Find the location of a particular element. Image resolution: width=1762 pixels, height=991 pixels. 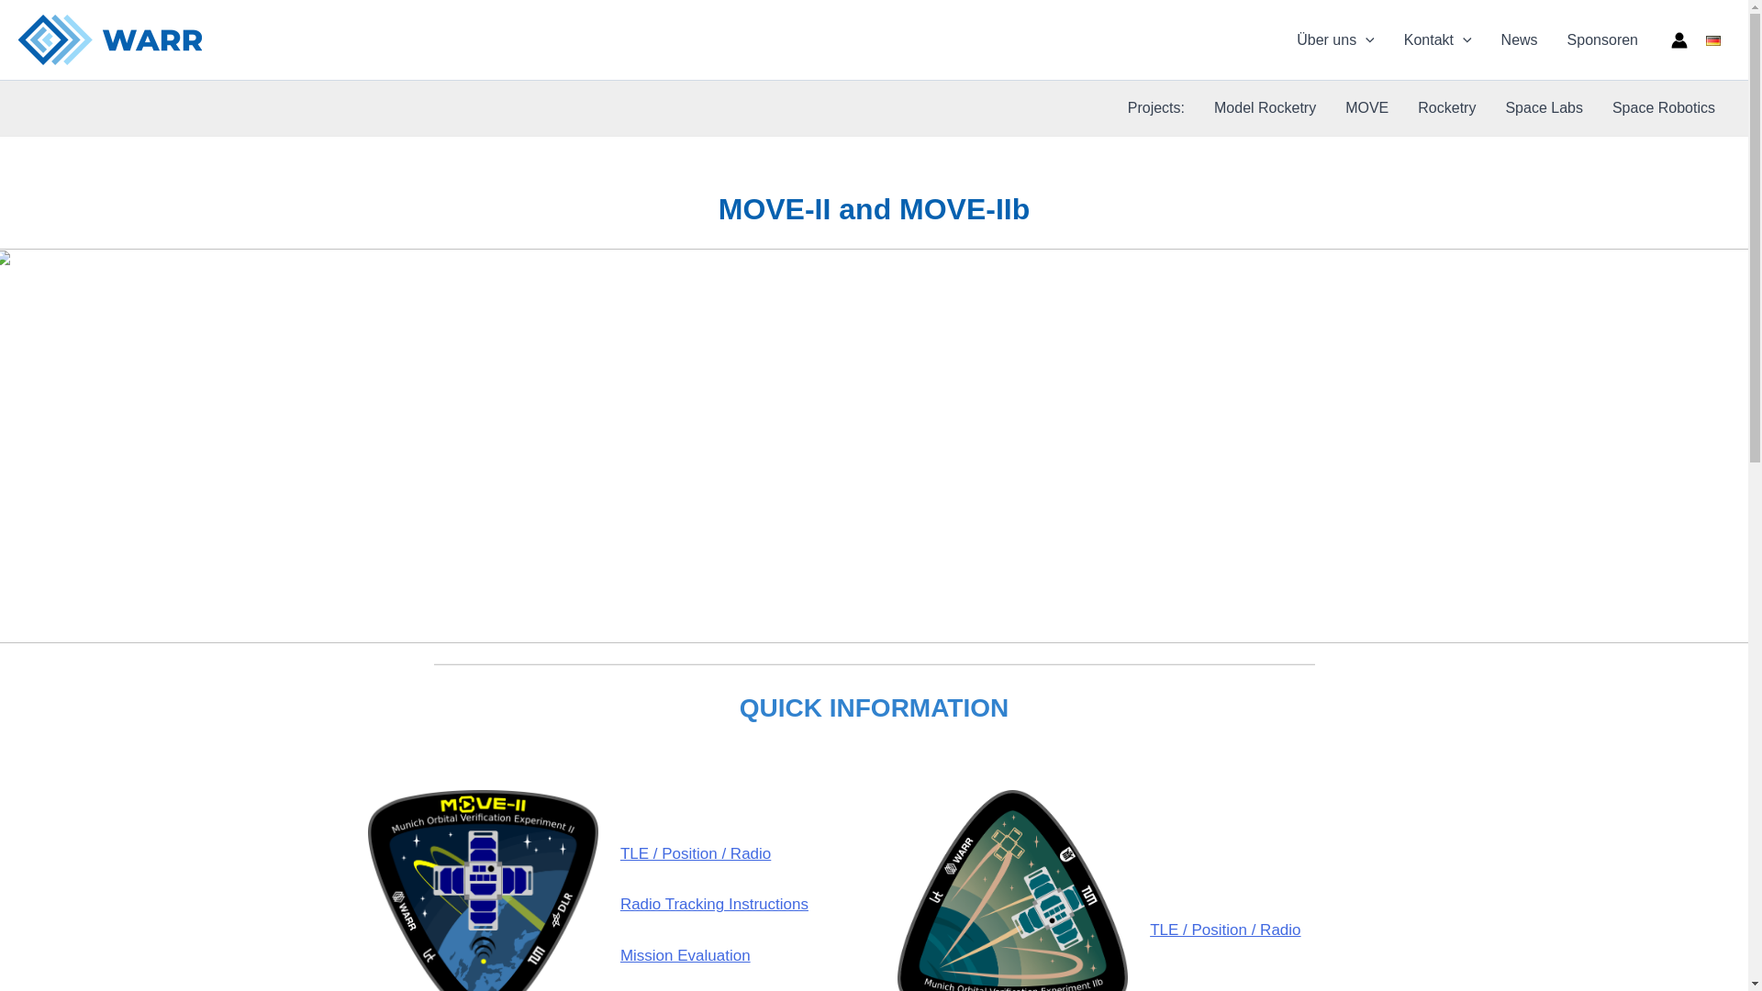

Space Robotics is located at coordinates (1664, 107).